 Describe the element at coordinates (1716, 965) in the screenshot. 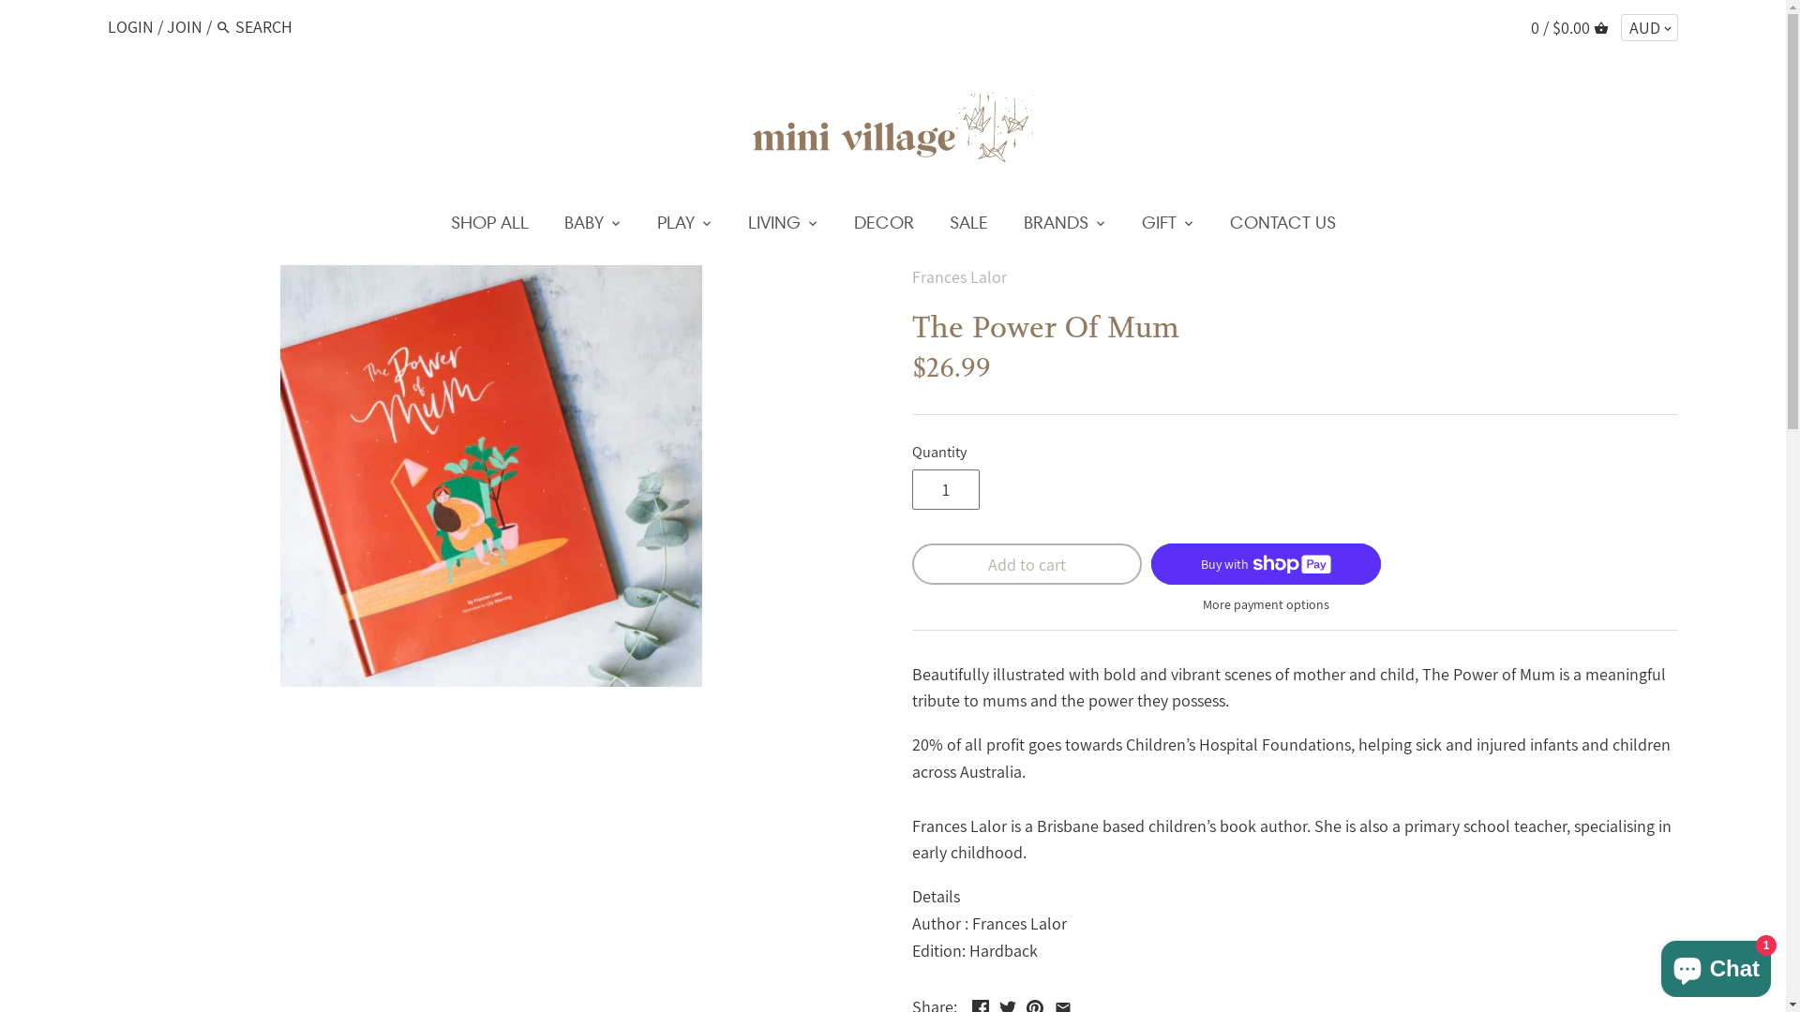

I see `Shopify online store chat` at that location.